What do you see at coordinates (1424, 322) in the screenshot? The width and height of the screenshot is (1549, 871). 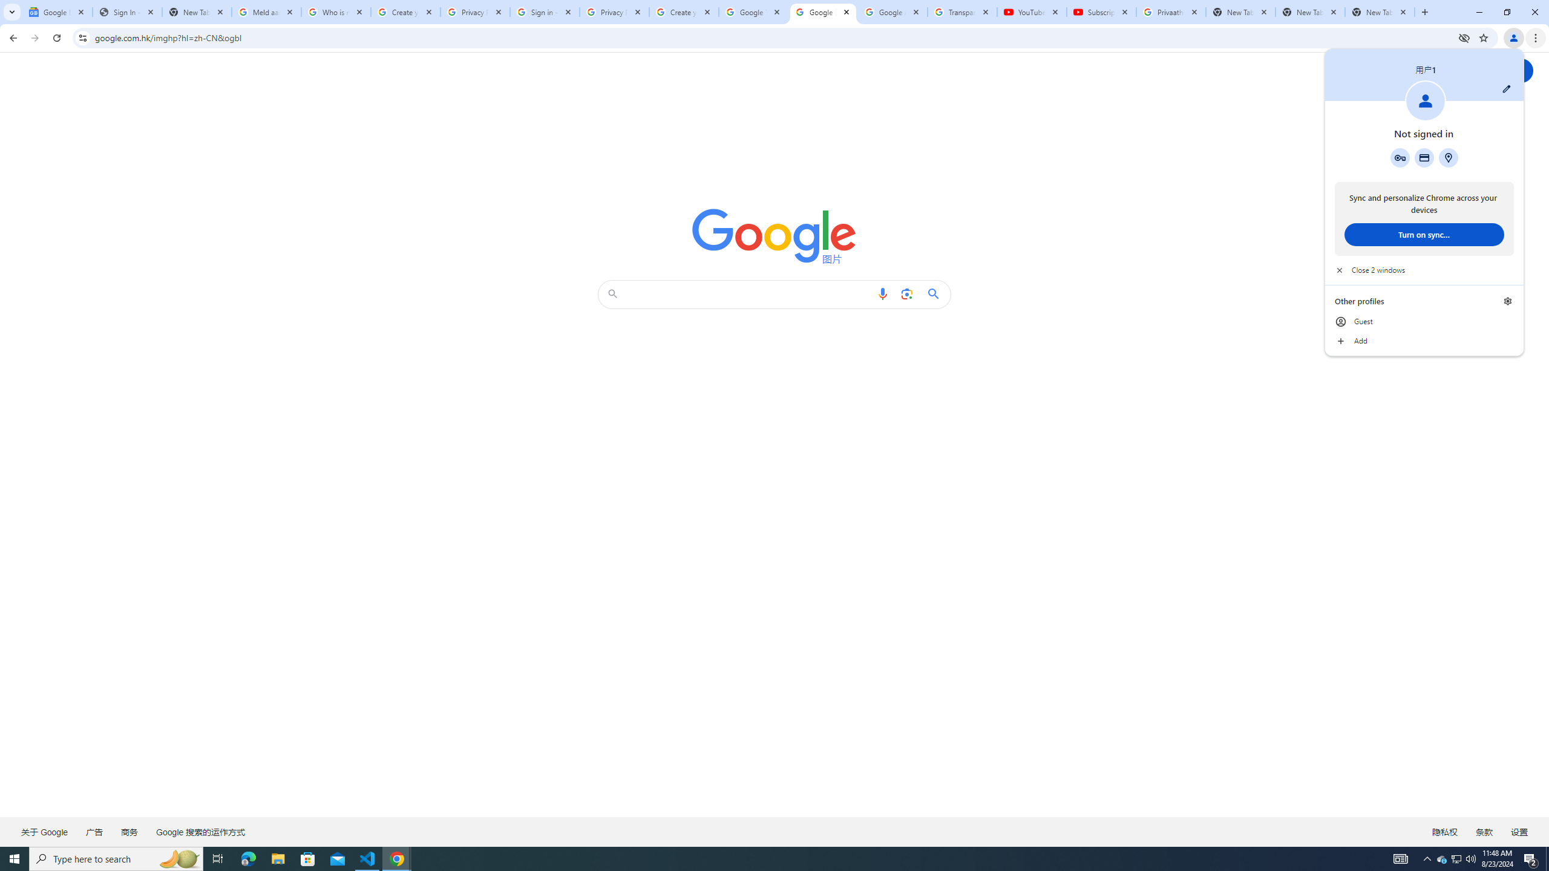 I see `Guest` at bounding box center [1424, 322].